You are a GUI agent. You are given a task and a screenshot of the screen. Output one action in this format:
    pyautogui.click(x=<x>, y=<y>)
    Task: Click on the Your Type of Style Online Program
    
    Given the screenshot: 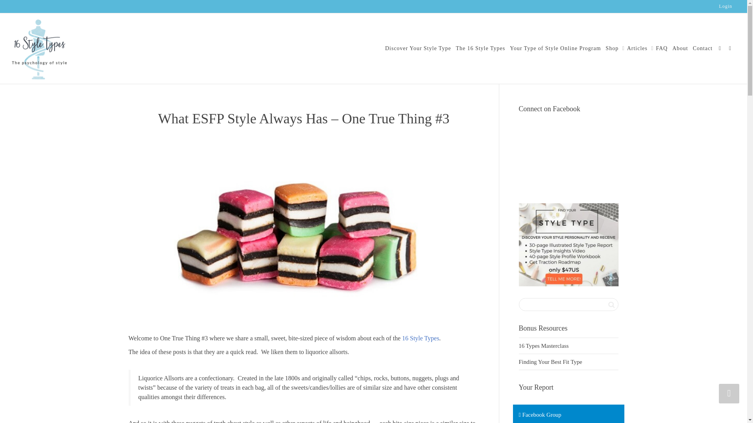 What is the action you would take?
    pyautogui.click(x=555, y=48)
    